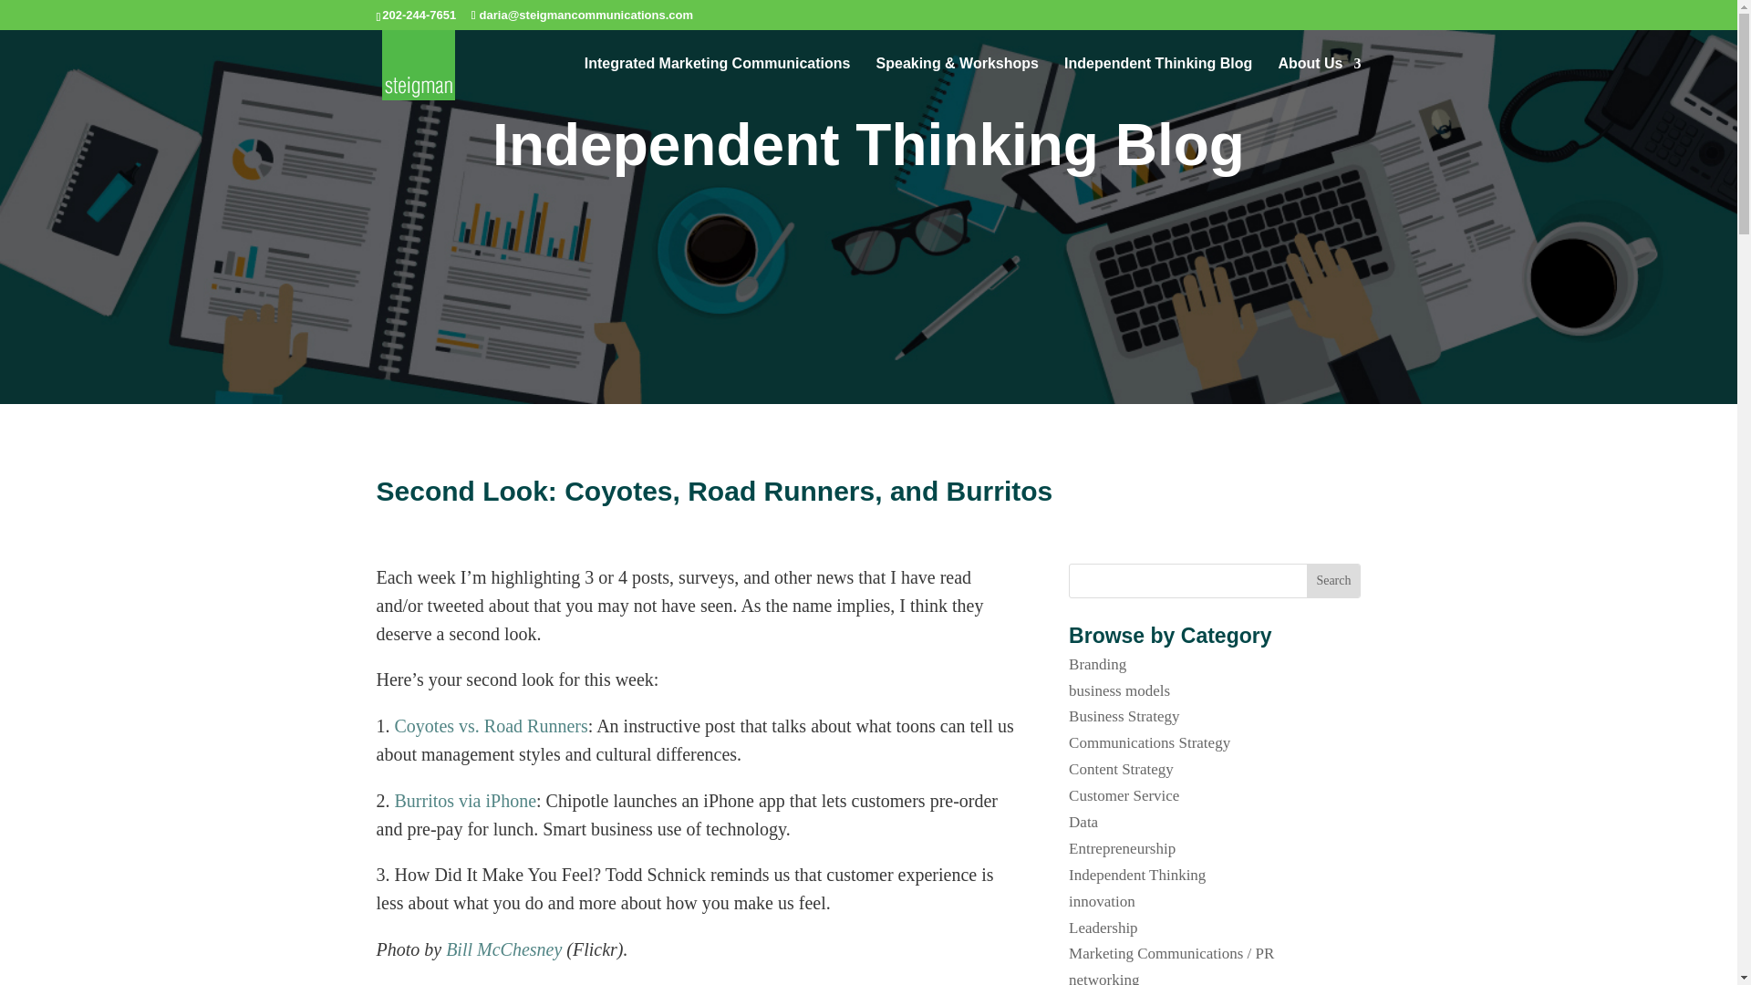  Describe the element at coordinates (465, 801) in the screenshot. I see `Burritos via iPhone` at that location.